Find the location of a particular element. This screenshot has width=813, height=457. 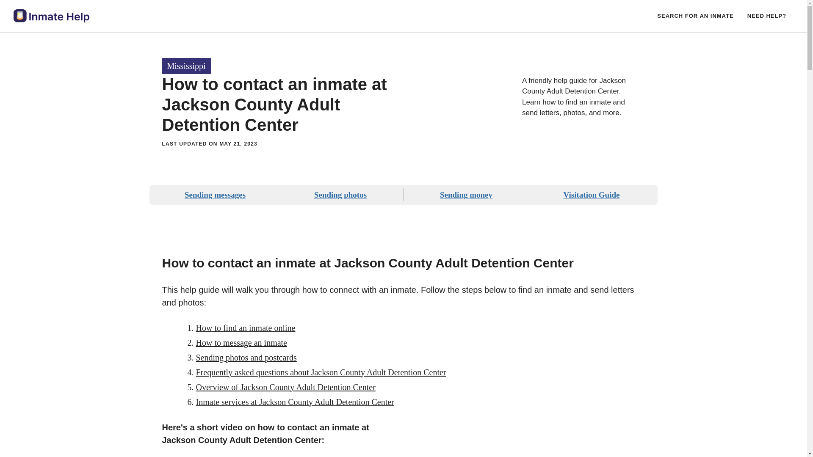

Overview of Jackson County Adult Detention Center is located at coordinates (285, 387).